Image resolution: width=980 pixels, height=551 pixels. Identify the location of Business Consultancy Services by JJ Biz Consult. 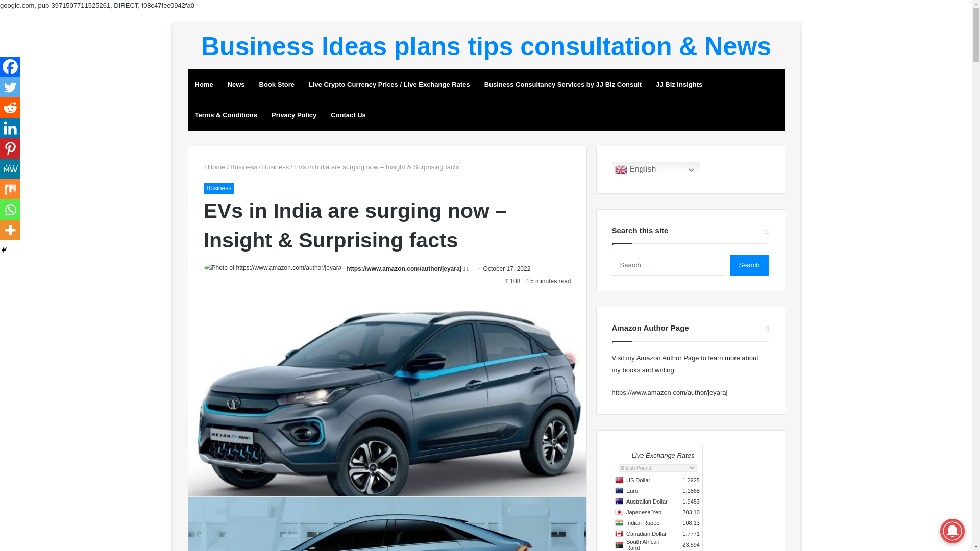
(563, 85).